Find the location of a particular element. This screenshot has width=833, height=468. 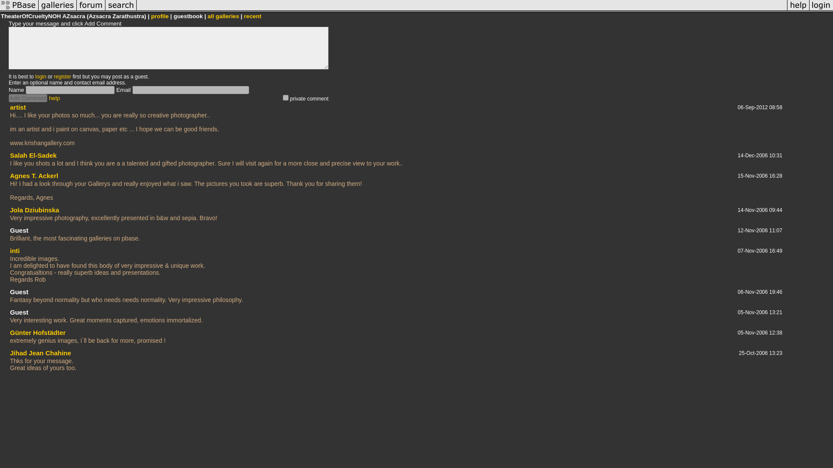

help is located at coordinates (55, 98).